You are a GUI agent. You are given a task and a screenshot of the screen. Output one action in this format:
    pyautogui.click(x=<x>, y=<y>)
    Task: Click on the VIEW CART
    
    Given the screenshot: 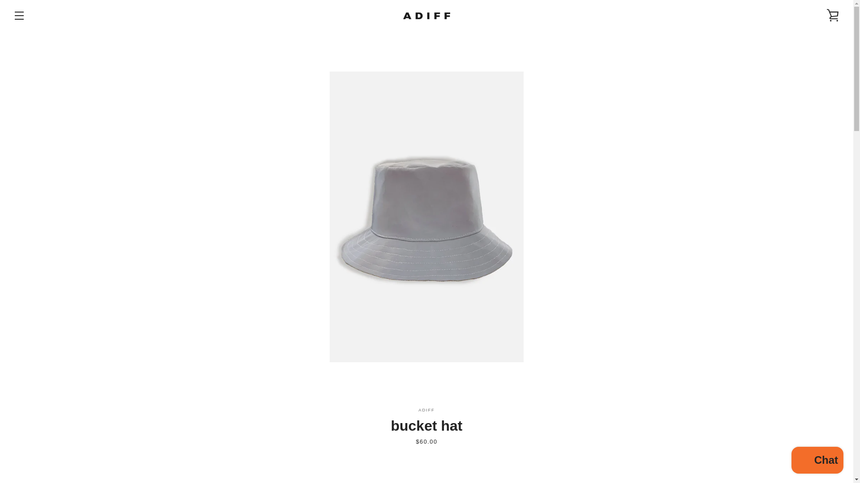 What is the action you would take?
    pyautogui.click(x=833, y=15)
    